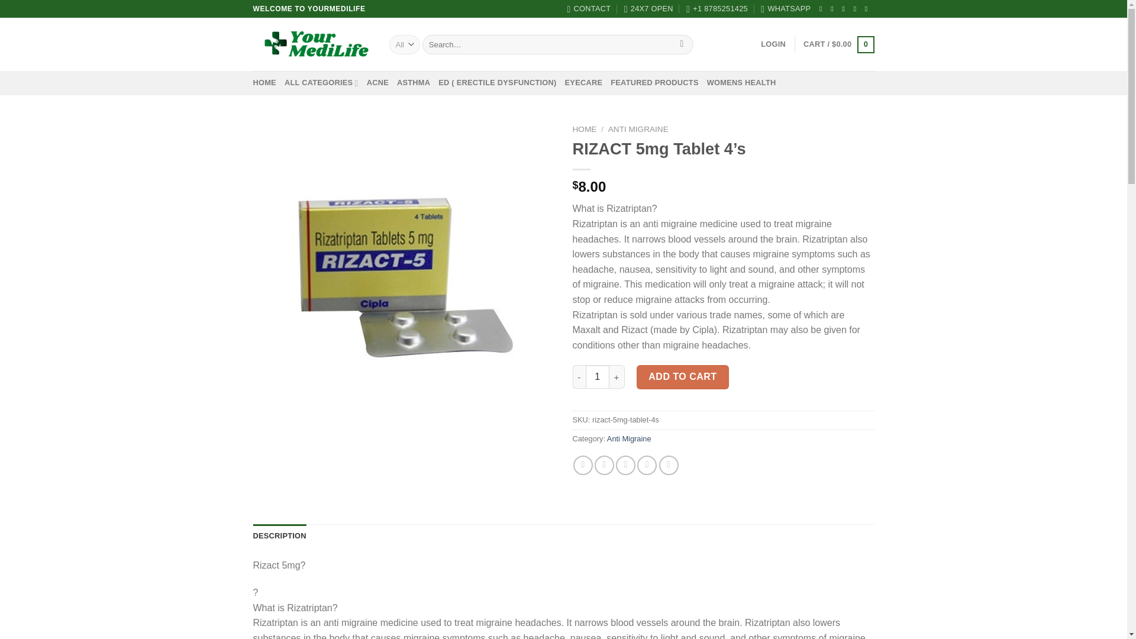 This screenshot has height=639, width=1136. What do you see at coordinates (312, 44) in the screenshot?
I see `Yourmedilife - Medicine Delivery Online Pharmacy` at bounding box center [312, 44].